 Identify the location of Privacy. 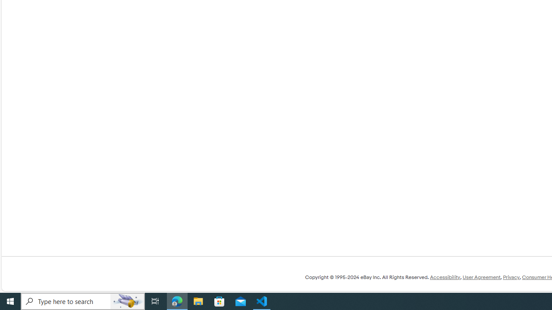
(511, 277).